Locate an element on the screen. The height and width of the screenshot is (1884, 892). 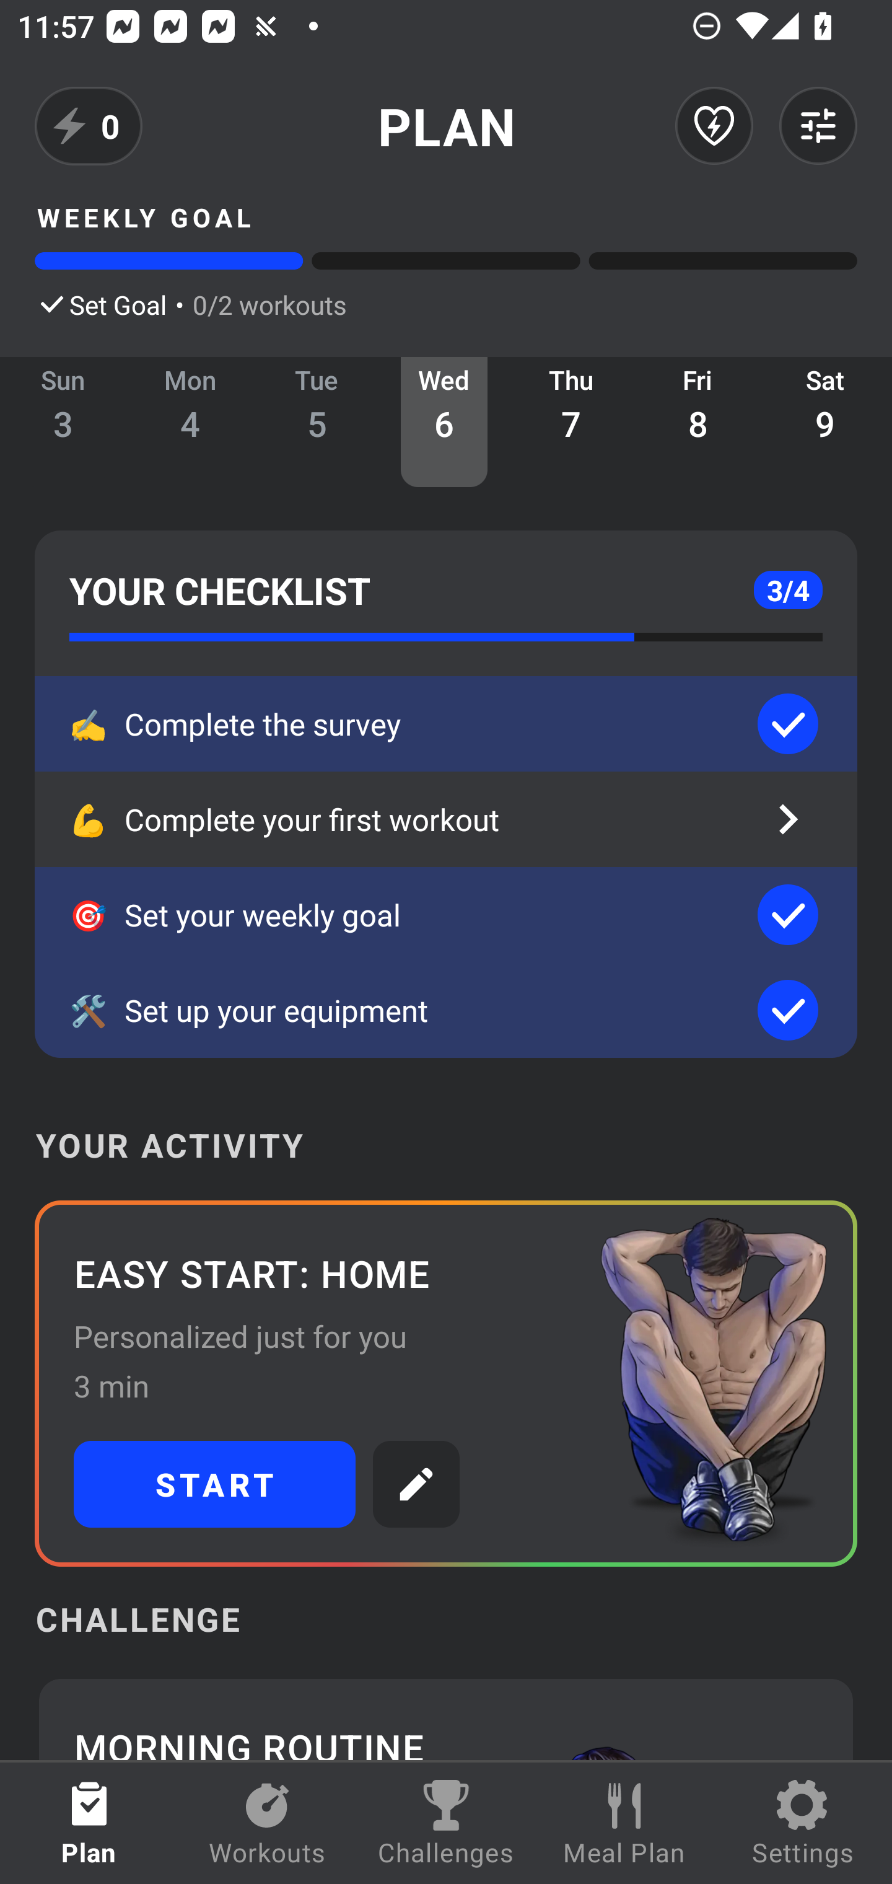
Wed 6 is located at coordinates (444, 421).